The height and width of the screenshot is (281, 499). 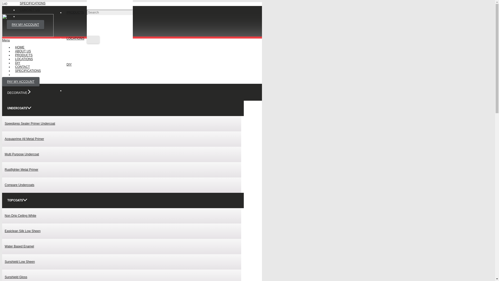 I want to click on Easiclean Silk Low Sheen, so click(x=23, y=231).